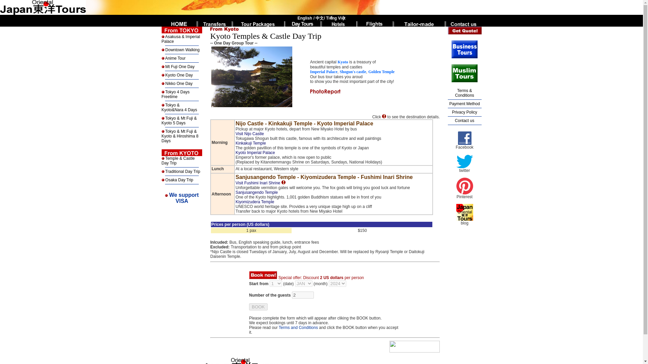 This screenshot has width=648, height=364. What do you see at coordinates (179, 67) in the screenshot?
I see `Privacy Policy` at bounding box center [179, 67].